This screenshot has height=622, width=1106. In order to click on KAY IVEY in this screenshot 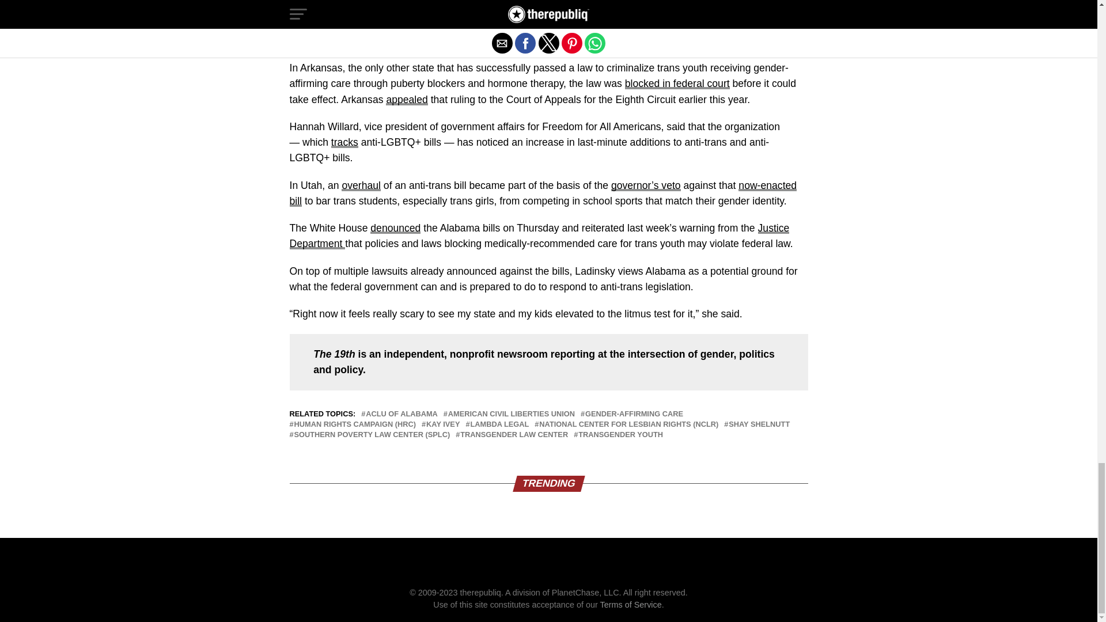, I will do `click(442, 425)`.